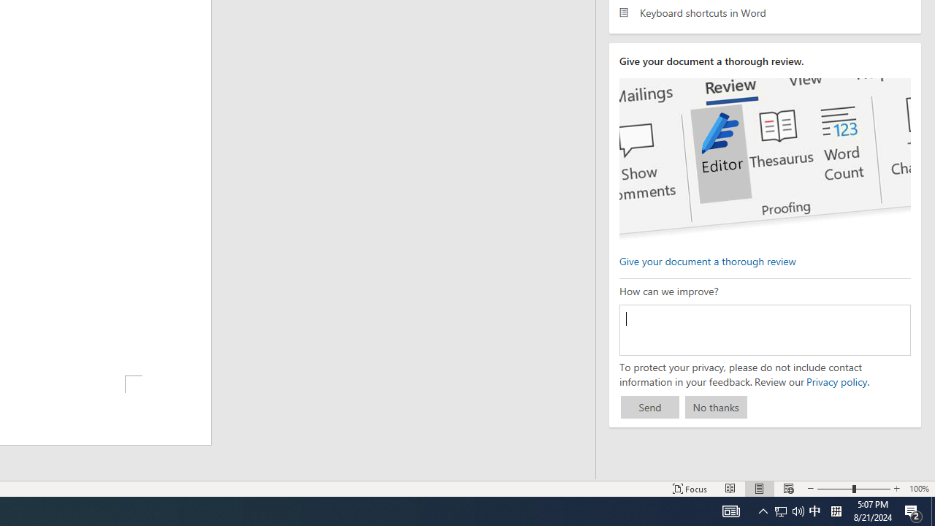 This screenshot has width=935, height=526. What do you see at coordinates (730, 488) in the screenshot?
I see `Read Mode` at bounding box center [730, 488].